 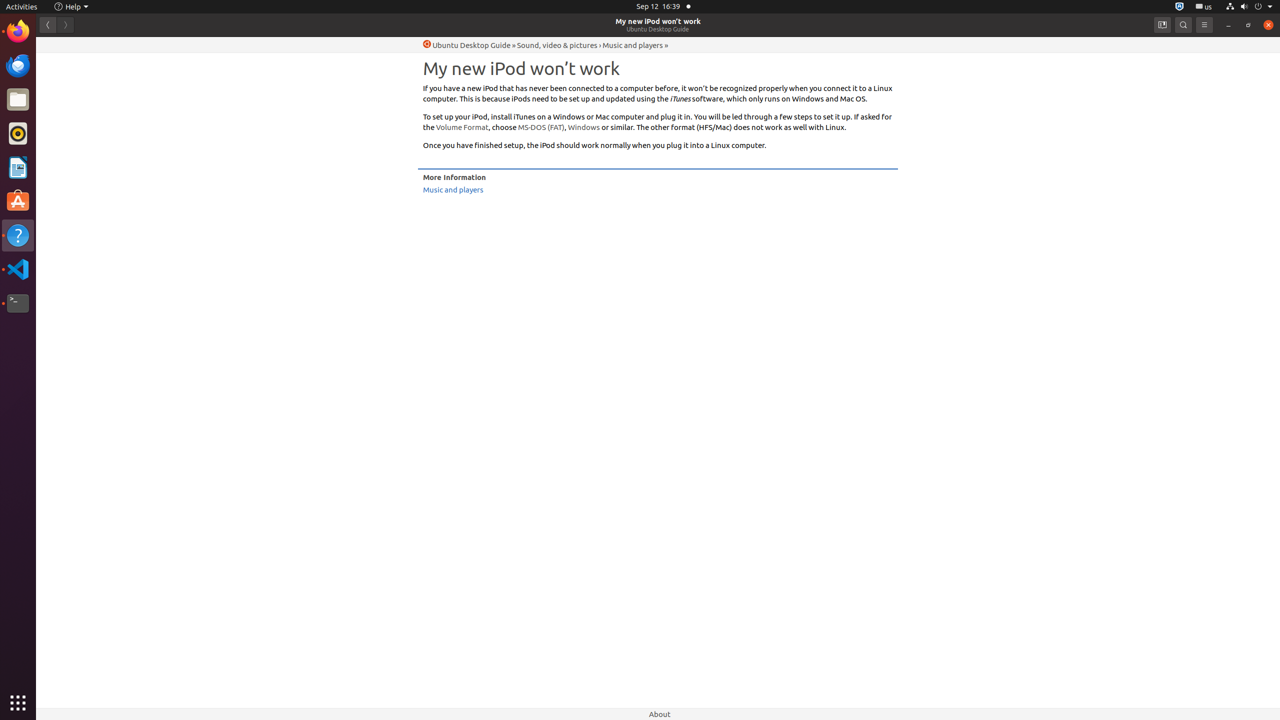 What do you see at coordinates (22, 7) in the screenshot?
I see `Activities` at bounding box center [22, 7].